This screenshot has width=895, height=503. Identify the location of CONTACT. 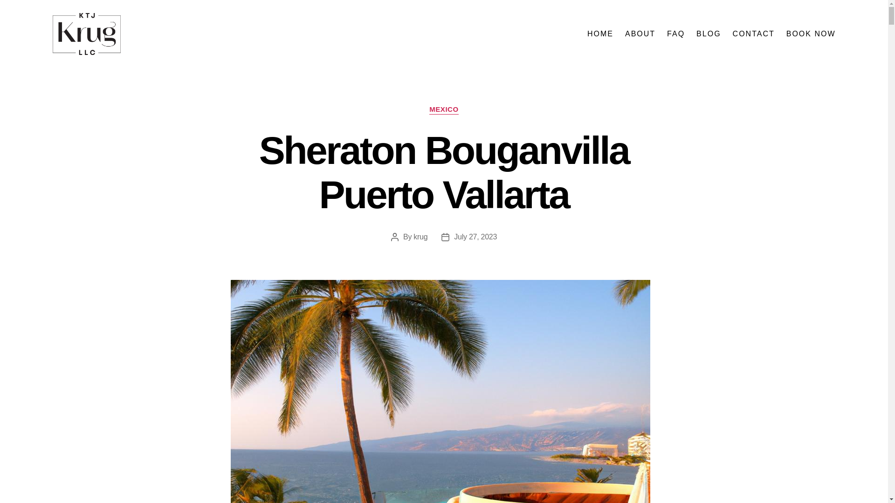
(754, 34).